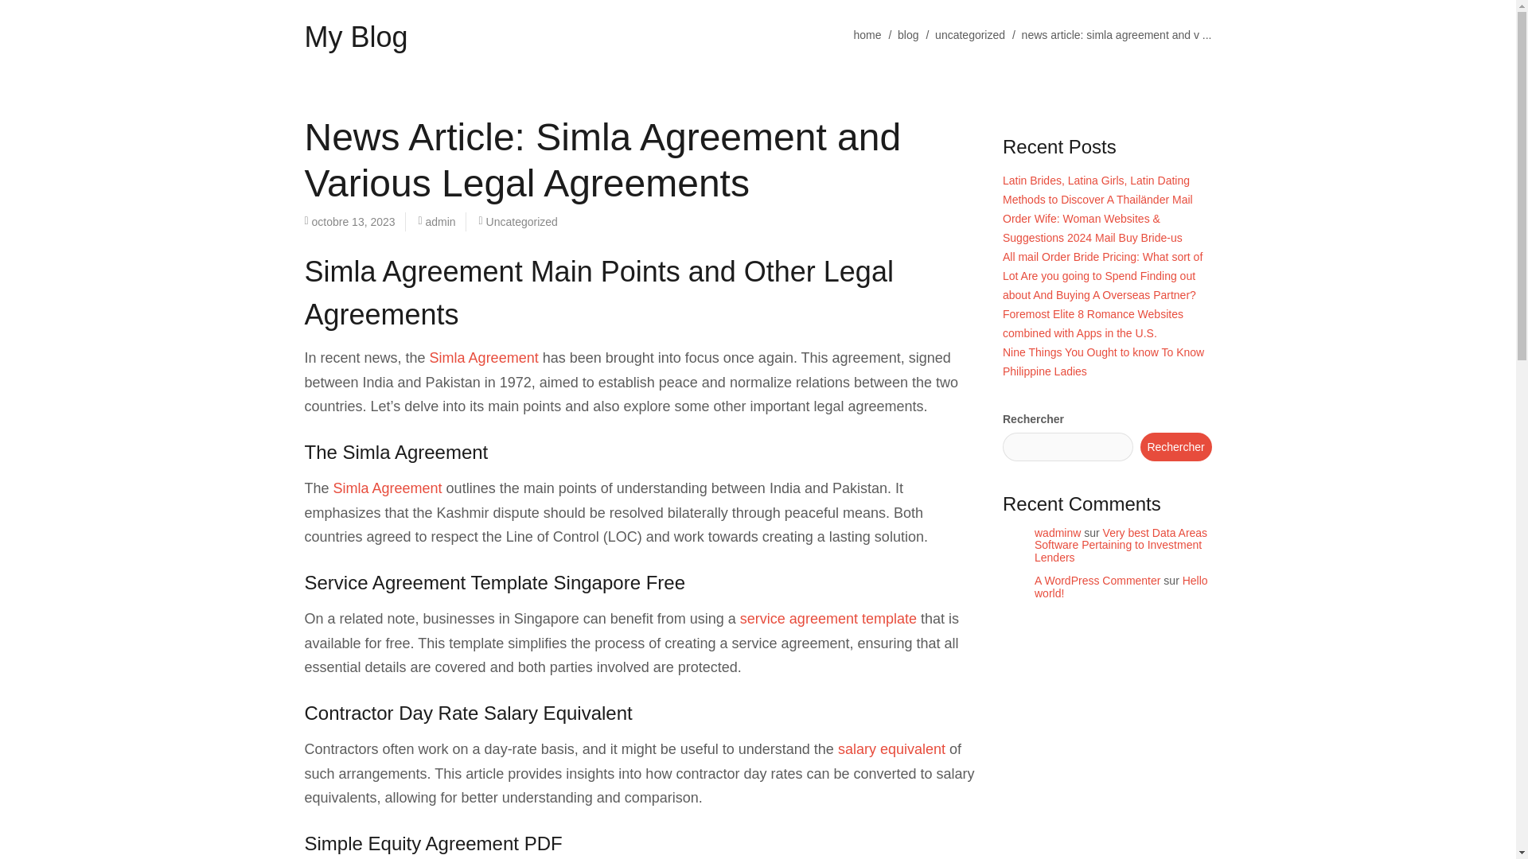 Image resolution: width=1528 pixels, height=859 pixels. What do you see at coordinates (1103, 361) in the screenshot?
I see `Nine Things You Ought to know To Know Philippine Ladies` at bounding box center [1103, 361].